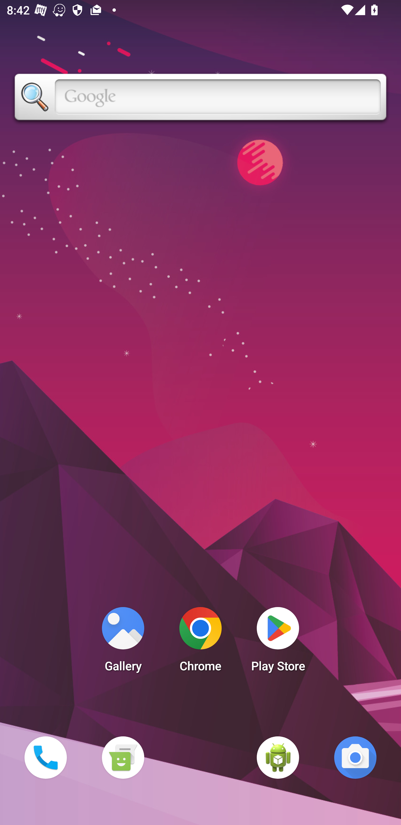 This screenshot has width=401, height=825. Describe the element at coordinates (123, 642) in the screenshot. I see `Gallery` at that location.